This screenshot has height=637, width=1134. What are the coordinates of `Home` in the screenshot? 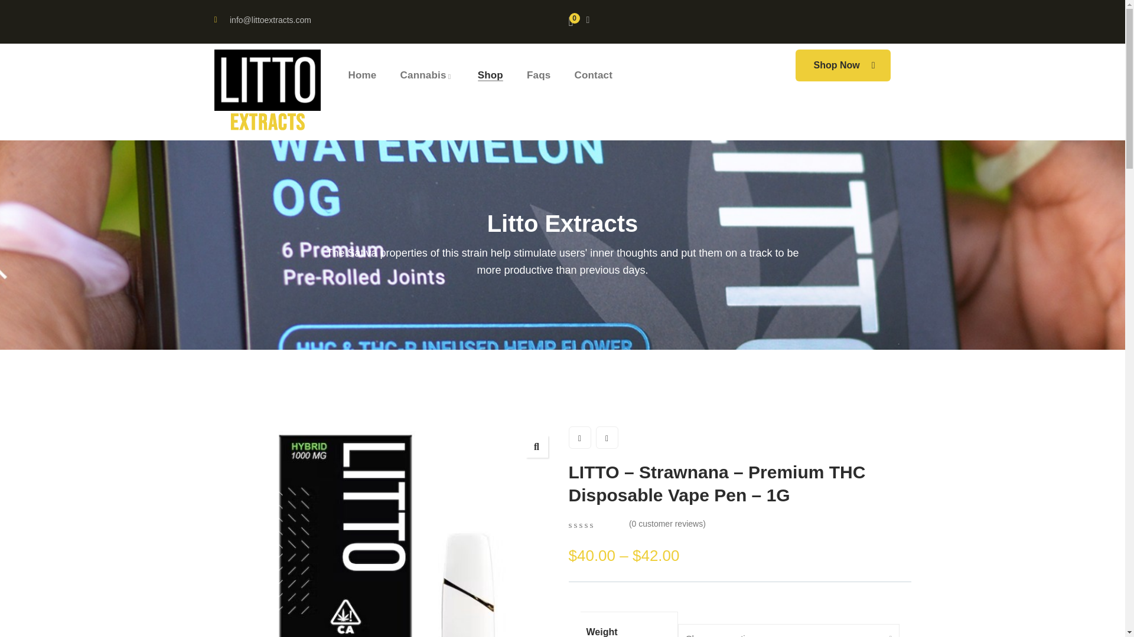 It's located at (267, 91).